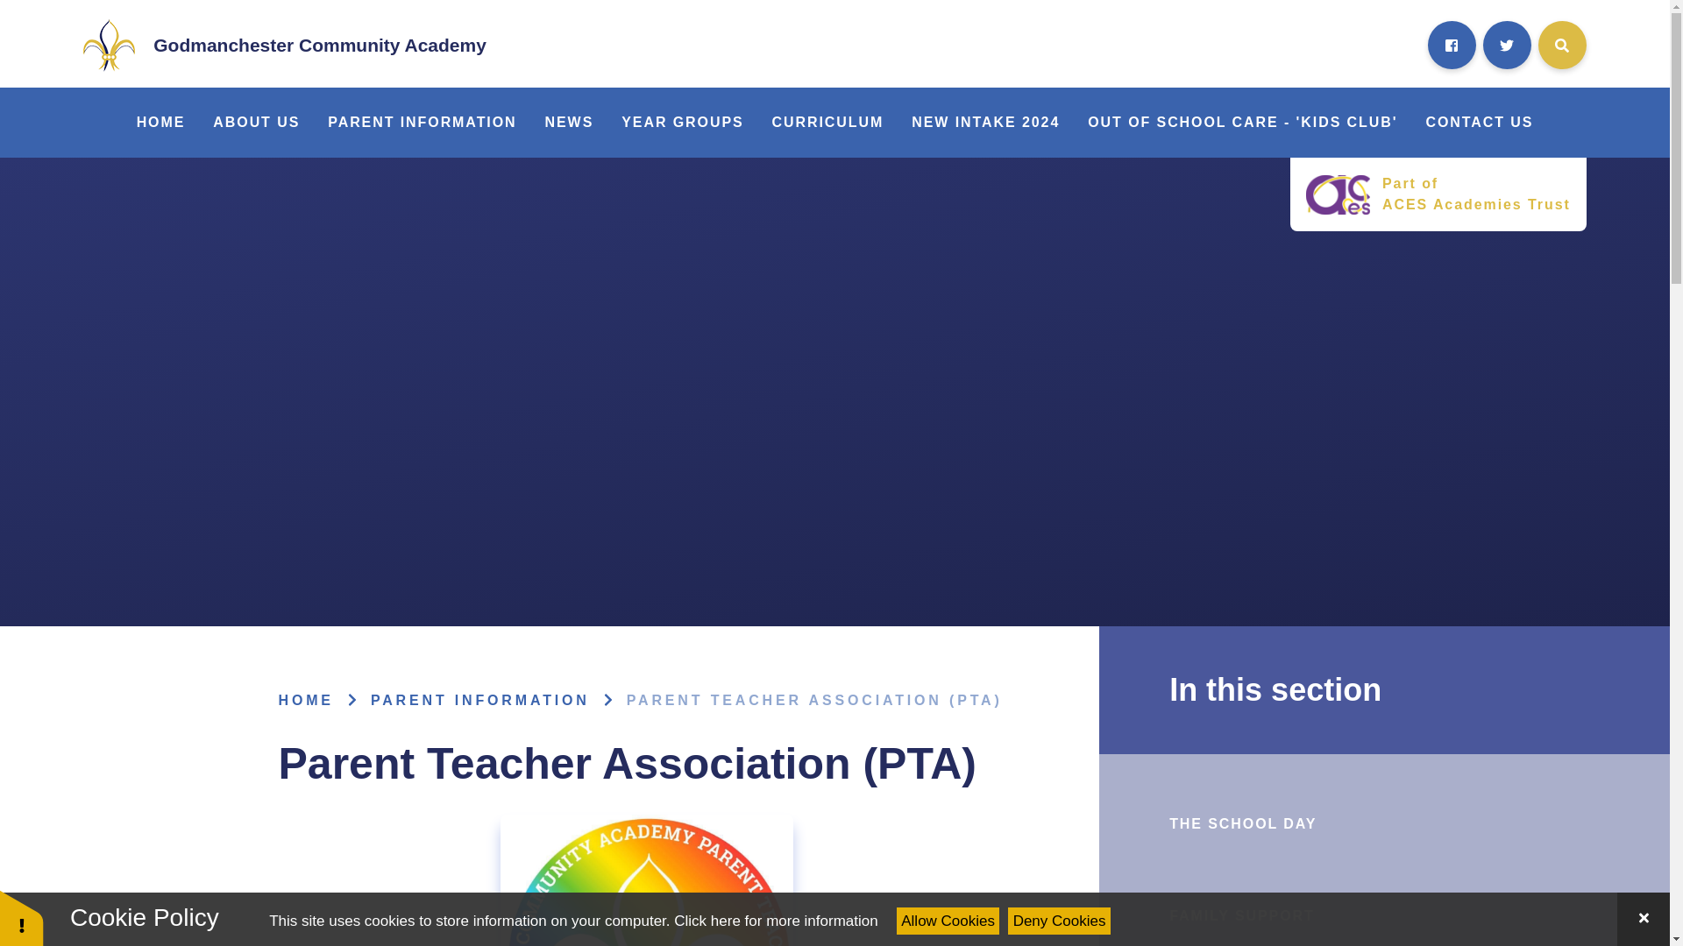  What do you see at coordinates (948, 921) in the screenshot?
I see `Allow Cookies` at bounding box center [948, 921].